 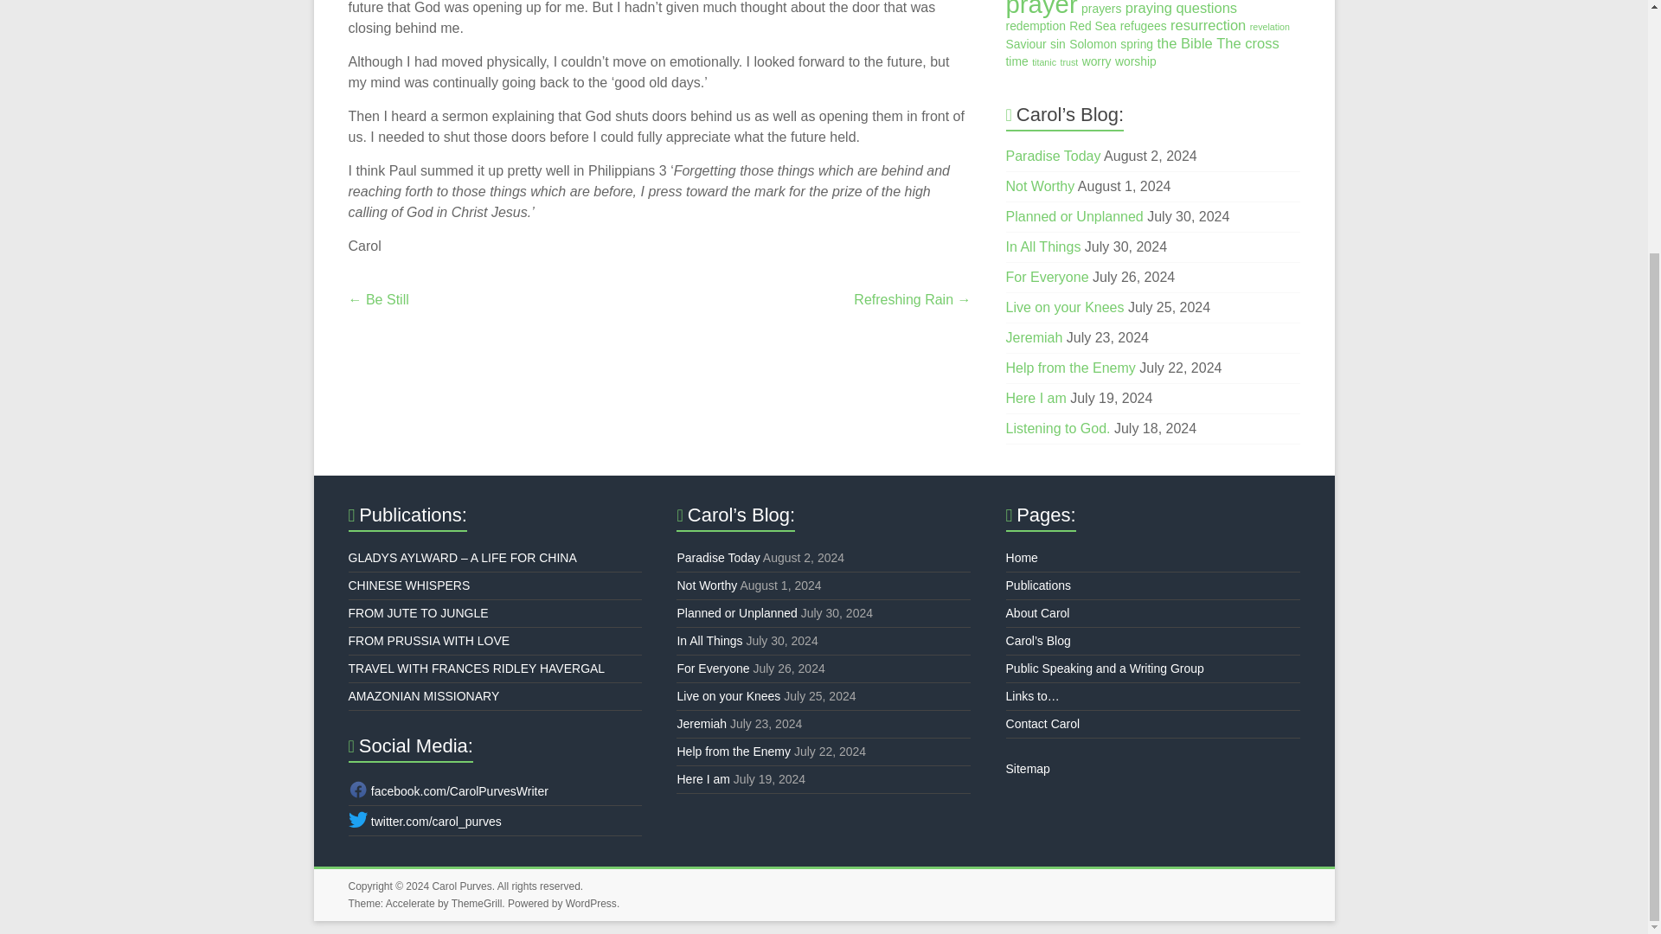 What do you see at coordinates (591, 903) in the screenshot?
I see `WordPress` at bounding box center [591, 903].